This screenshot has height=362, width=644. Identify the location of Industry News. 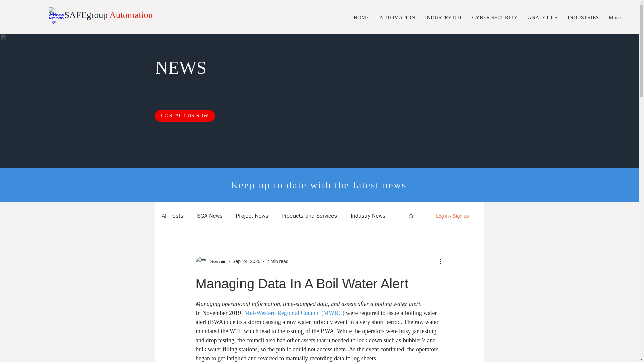
(368, 215).